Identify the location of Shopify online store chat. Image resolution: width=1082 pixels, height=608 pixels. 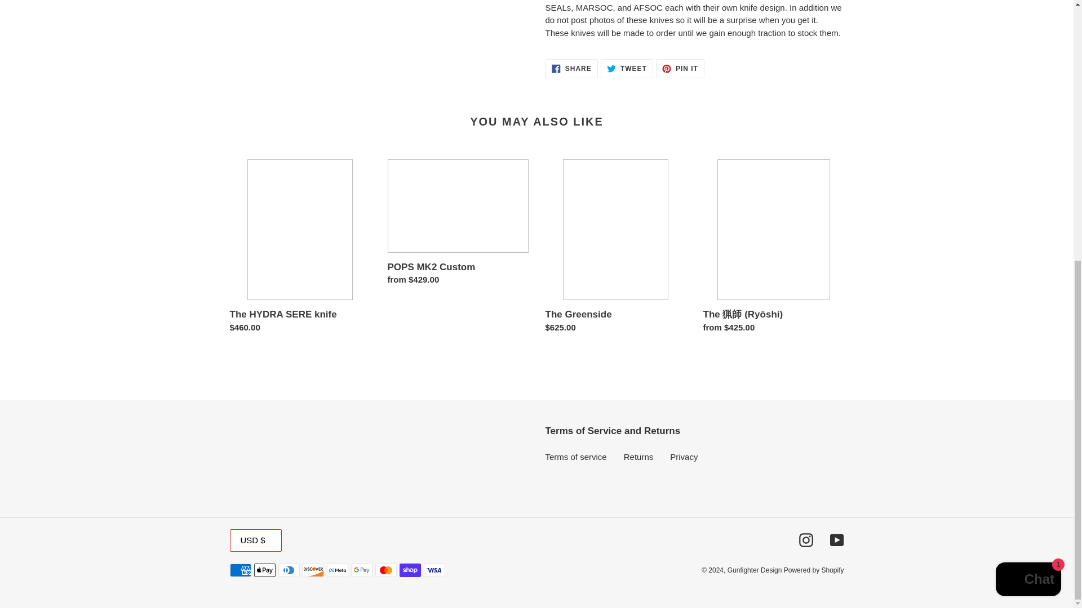
(571, 69).